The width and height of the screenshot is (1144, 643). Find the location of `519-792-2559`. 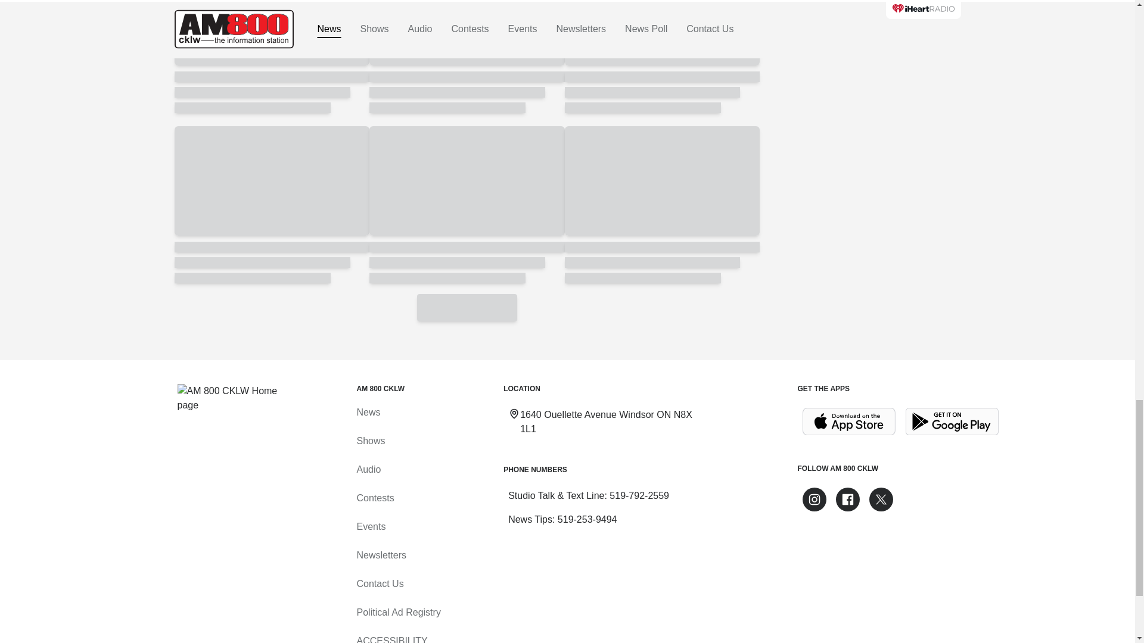

519-792-2559 is located at coordinates (639, 495).